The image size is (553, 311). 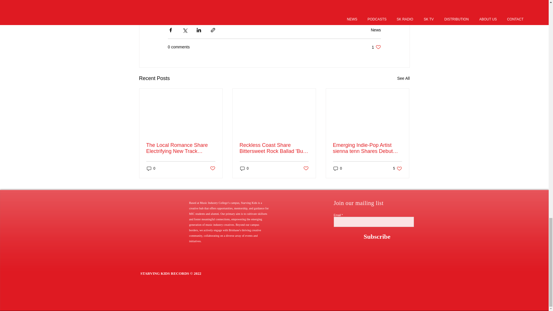 I want to click on producer, so click(x=301, y=8).